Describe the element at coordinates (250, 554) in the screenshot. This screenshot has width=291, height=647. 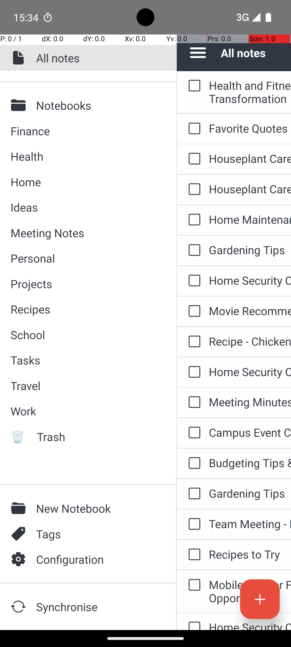
I see `Recipes to Try` at that location.